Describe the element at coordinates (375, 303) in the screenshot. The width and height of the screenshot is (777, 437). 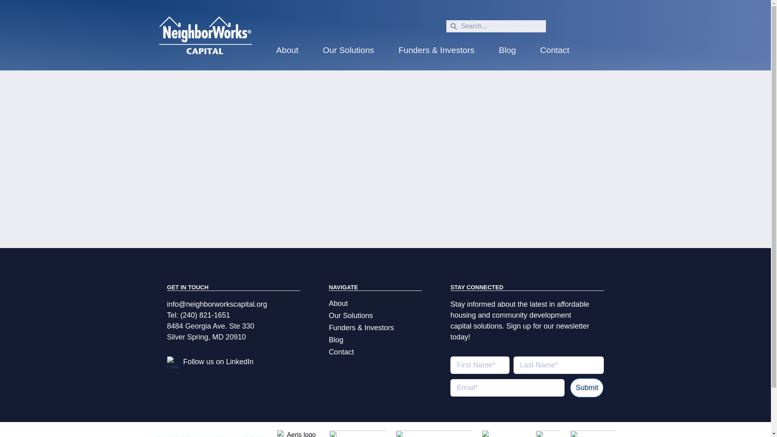
I see `About` at that location.